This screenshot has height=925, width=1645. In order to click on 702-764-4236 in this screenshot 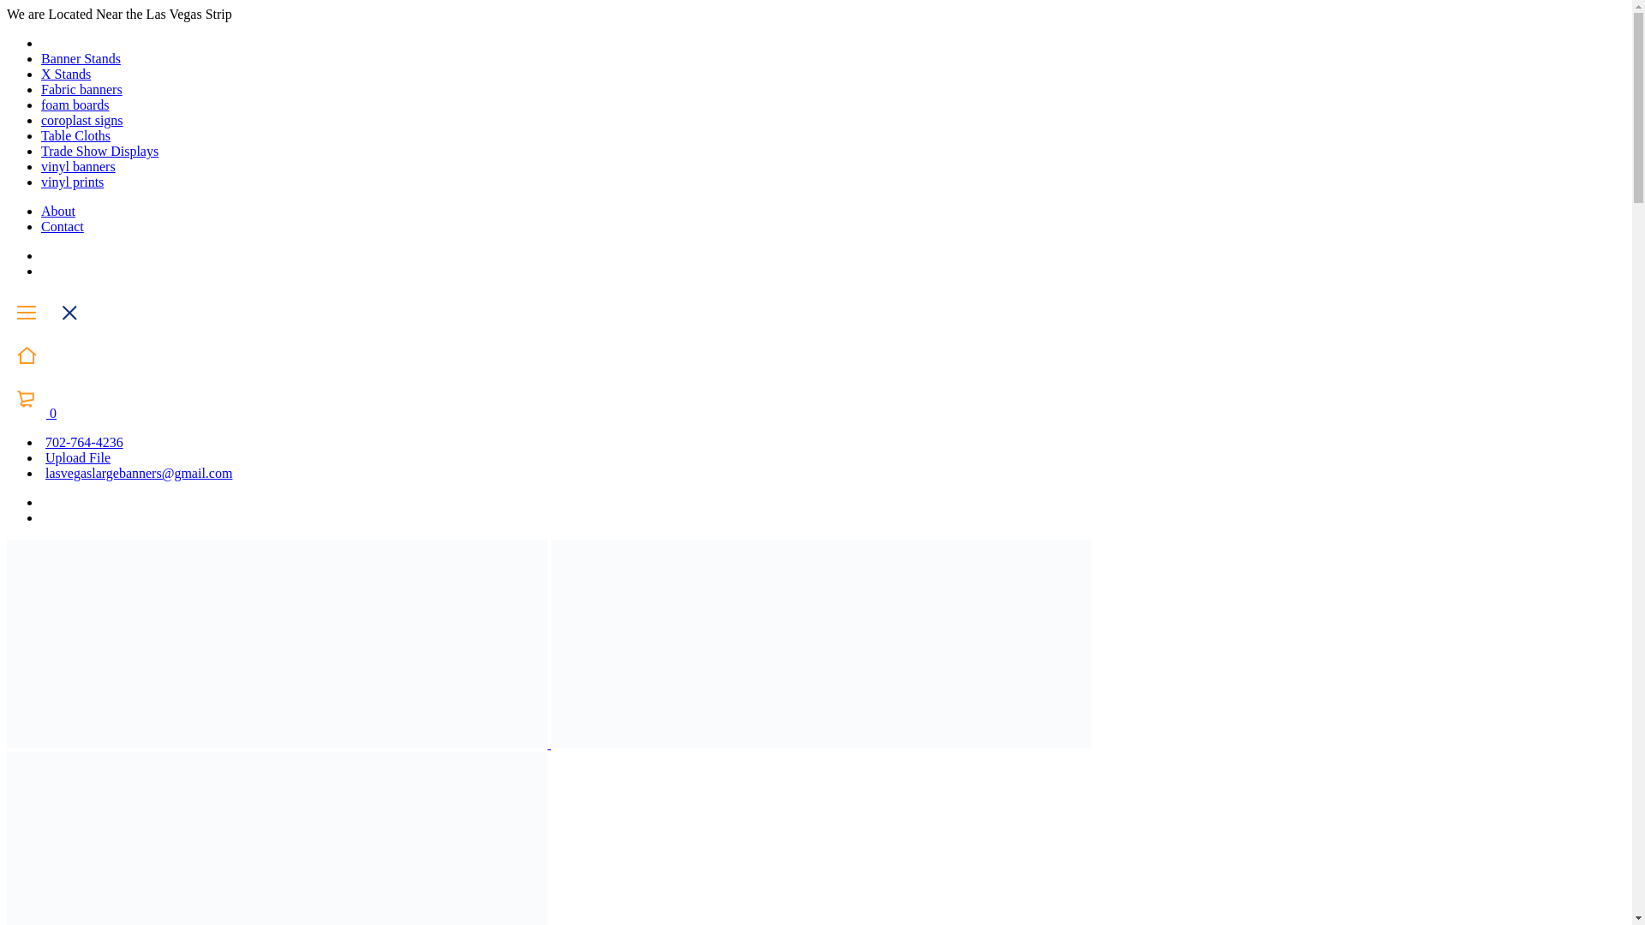, I will do `click(82, 442)`.